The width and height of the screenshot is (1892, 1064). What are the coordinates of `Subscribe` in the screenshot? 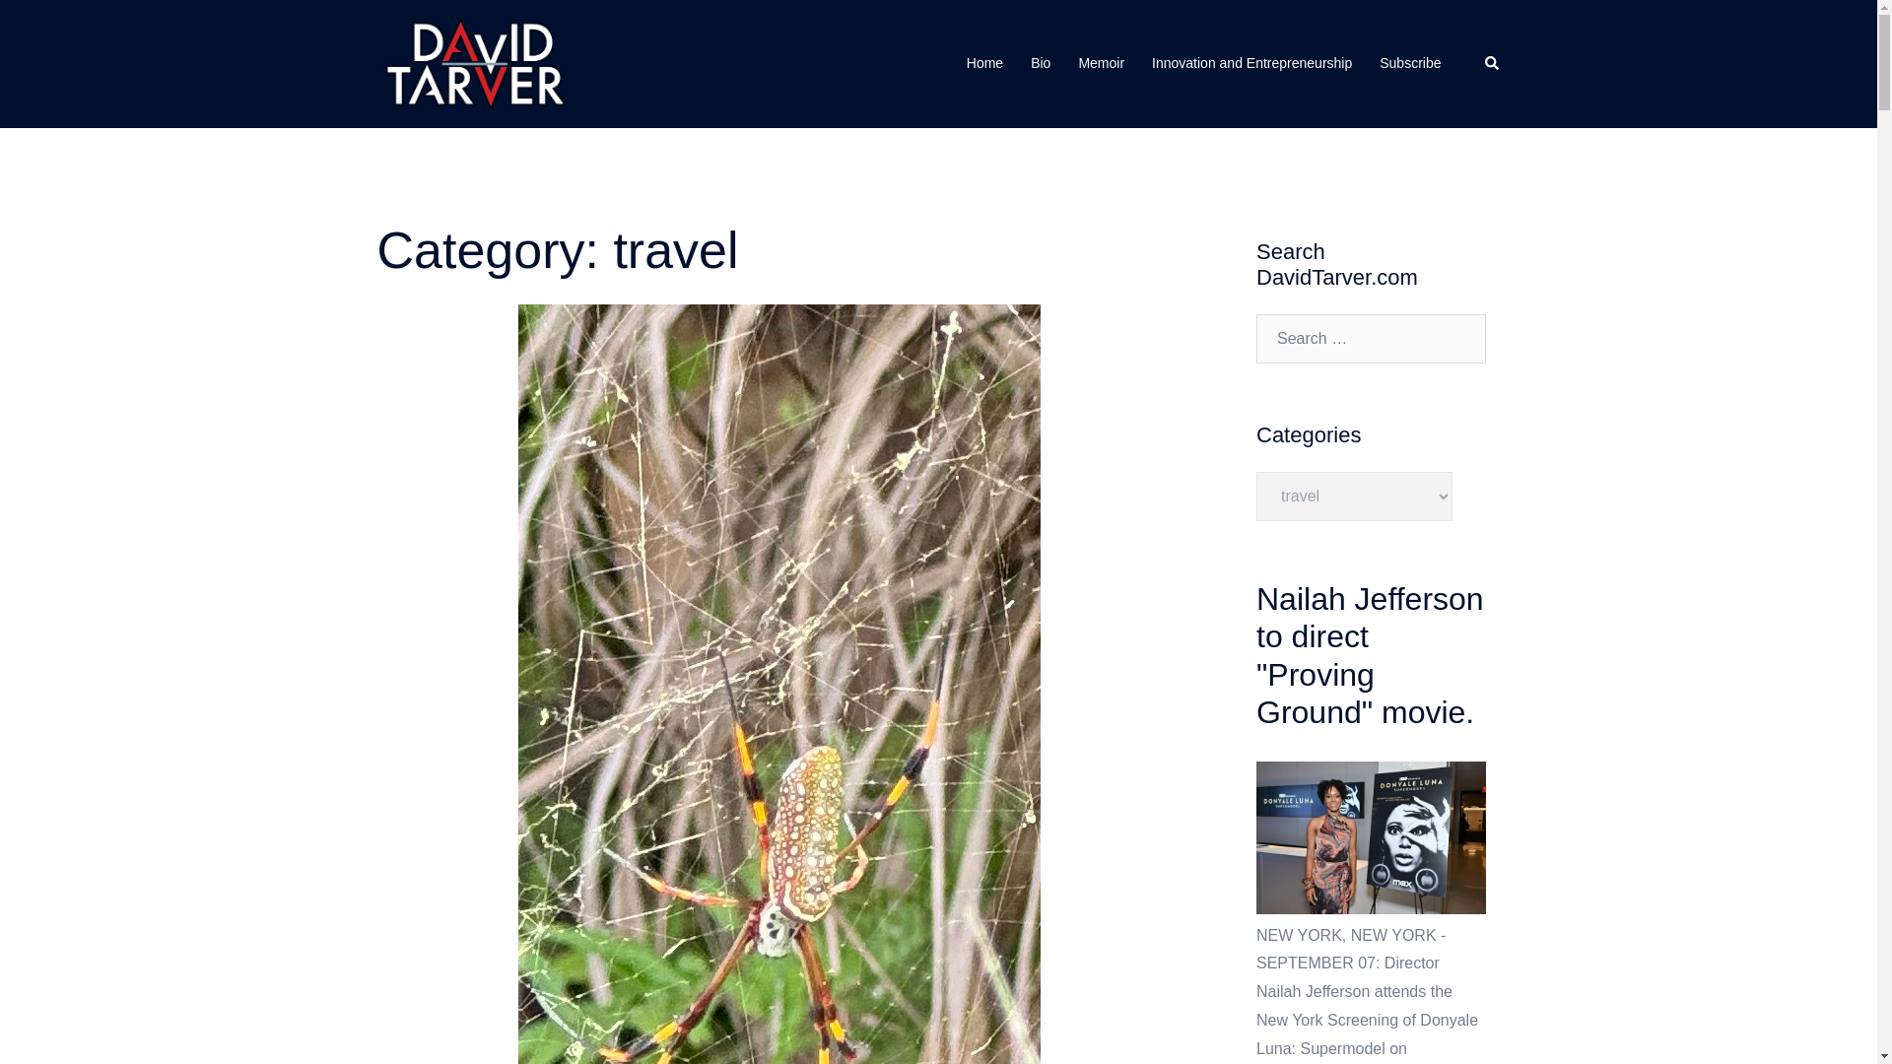 It's located at (1409, 63).